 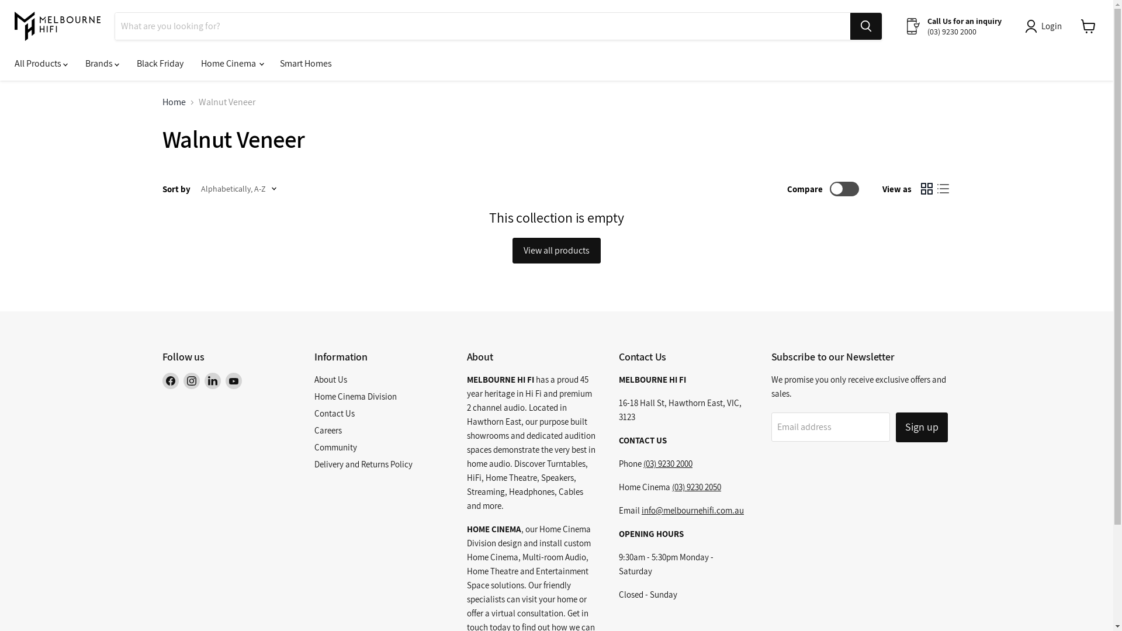 What do you see at coordinates (363, 464) in the screenshot?
I see `Delivery and Returns Policy` at bounding box center [363, 464].